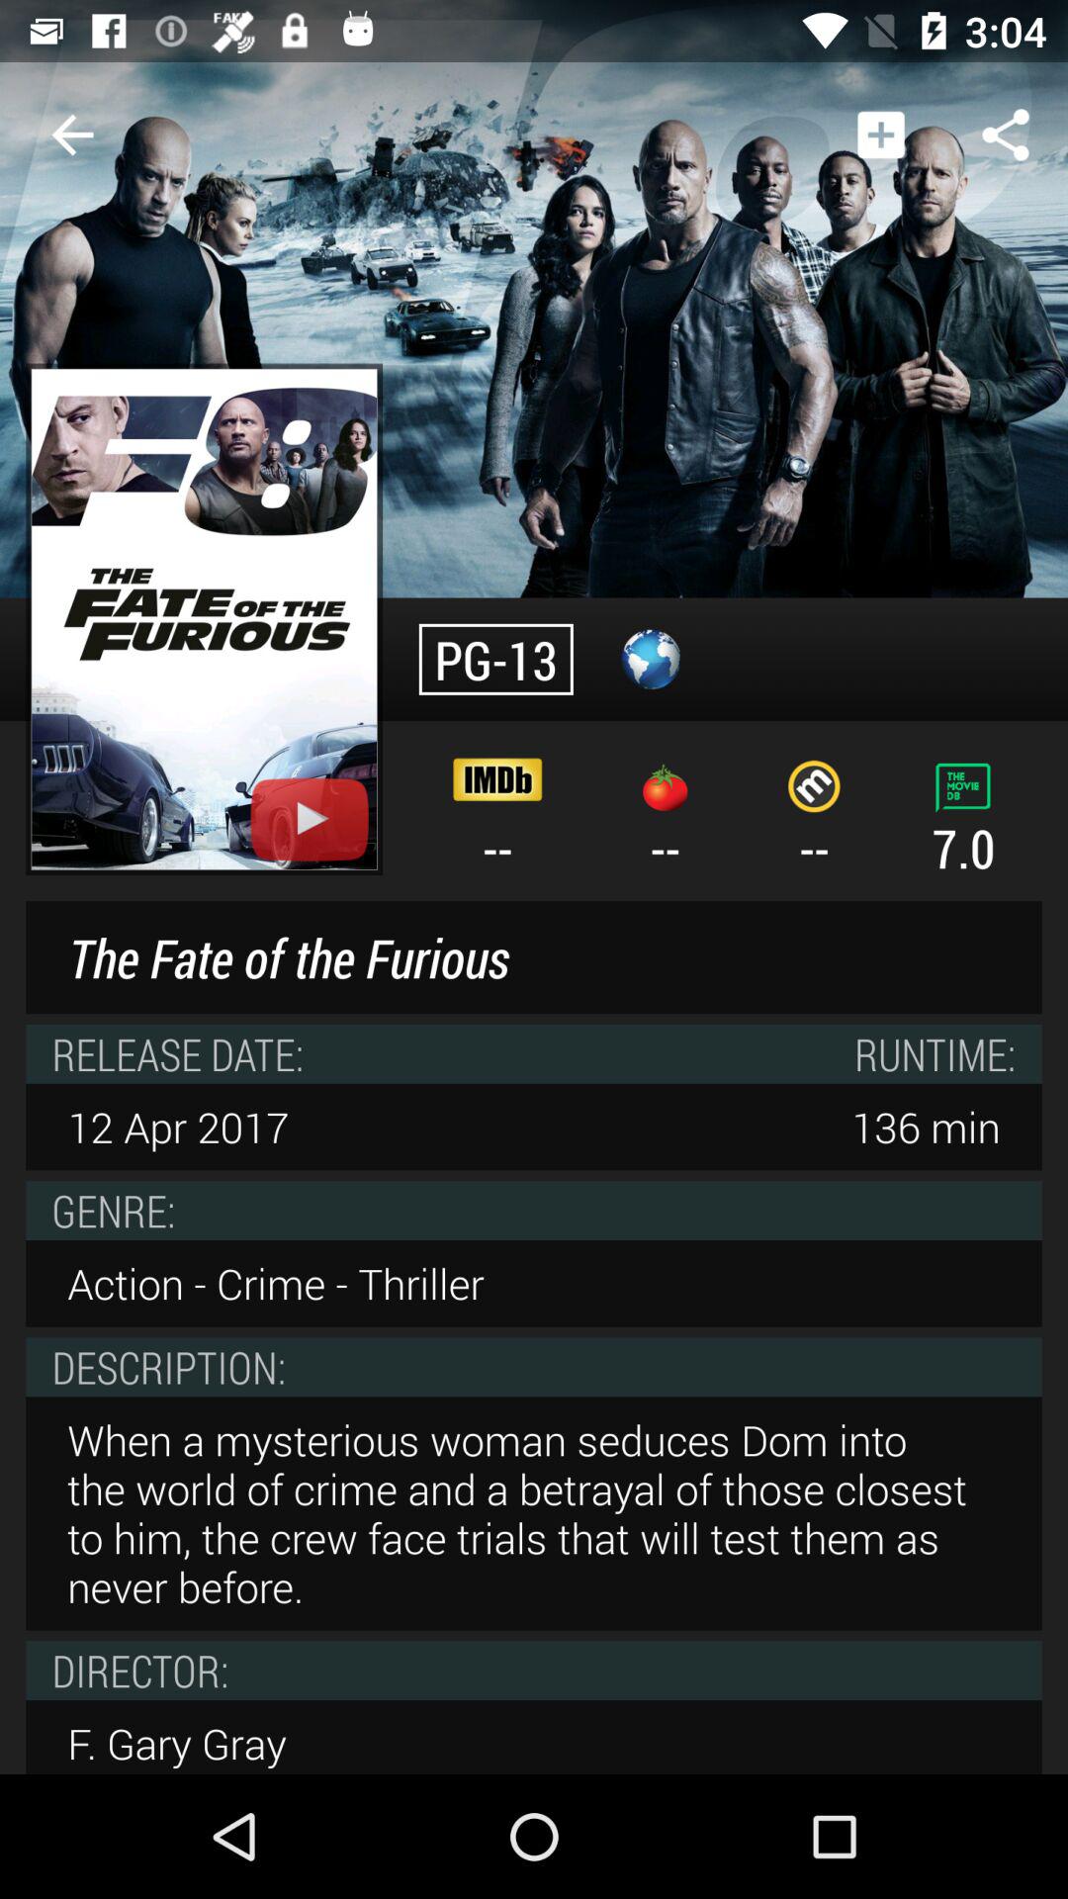 The image size is (1068, 1899). Describe the element at coordinates (880, 135) in the screenshot. I see `choose app next to   icon` at that location.